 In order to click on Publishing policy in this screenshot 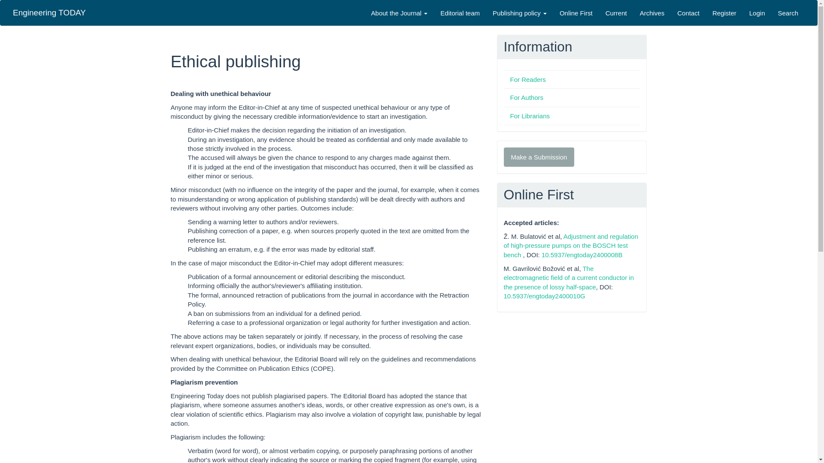, I will do `click(519, 13)`.